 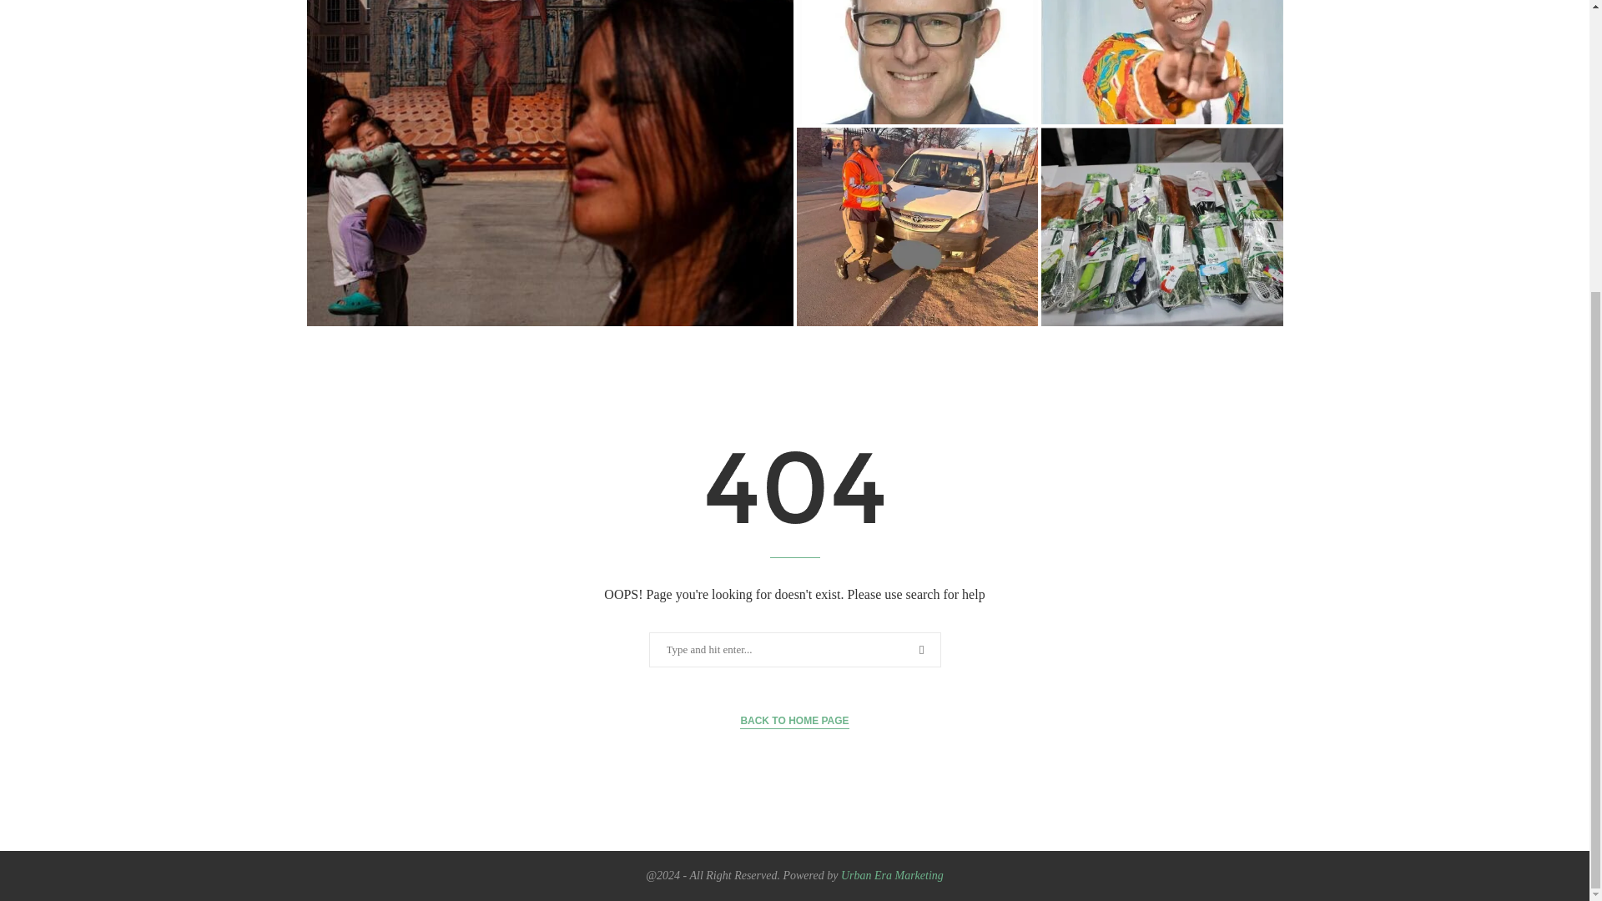 What do you see at coordinates (1161, 227) in the screenshot?
I see `Forum launches home gardening project` at bounding box center [1161, 227].